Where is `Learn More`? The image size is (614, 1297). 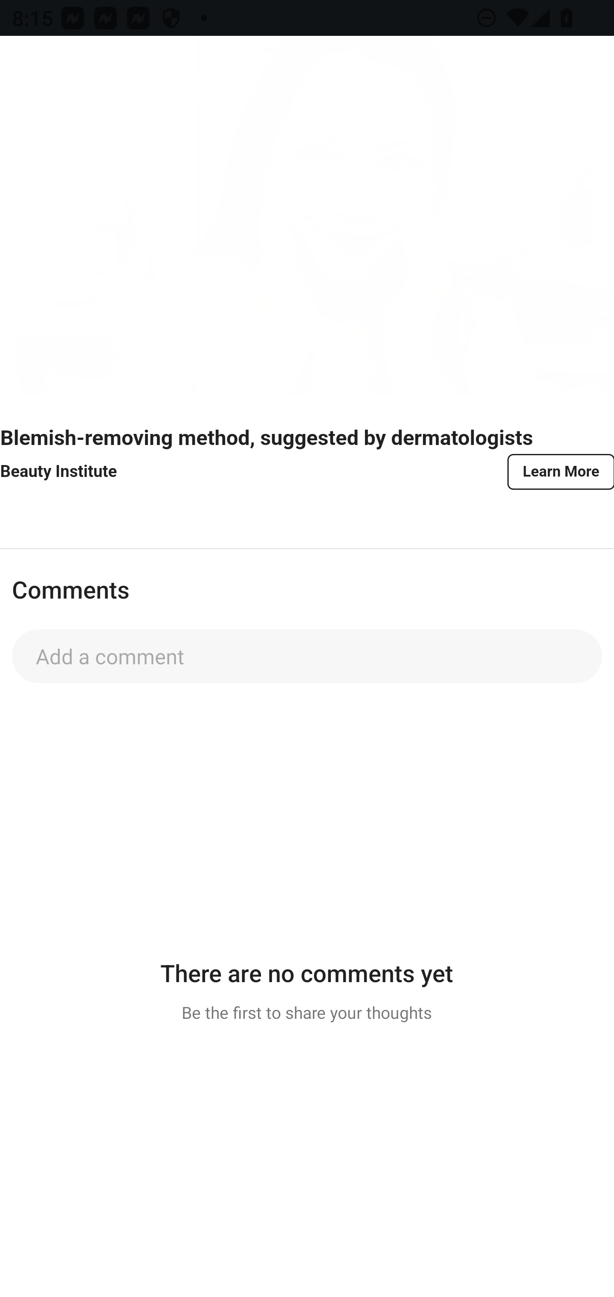 Learn More is located at coordinates (560, 471).